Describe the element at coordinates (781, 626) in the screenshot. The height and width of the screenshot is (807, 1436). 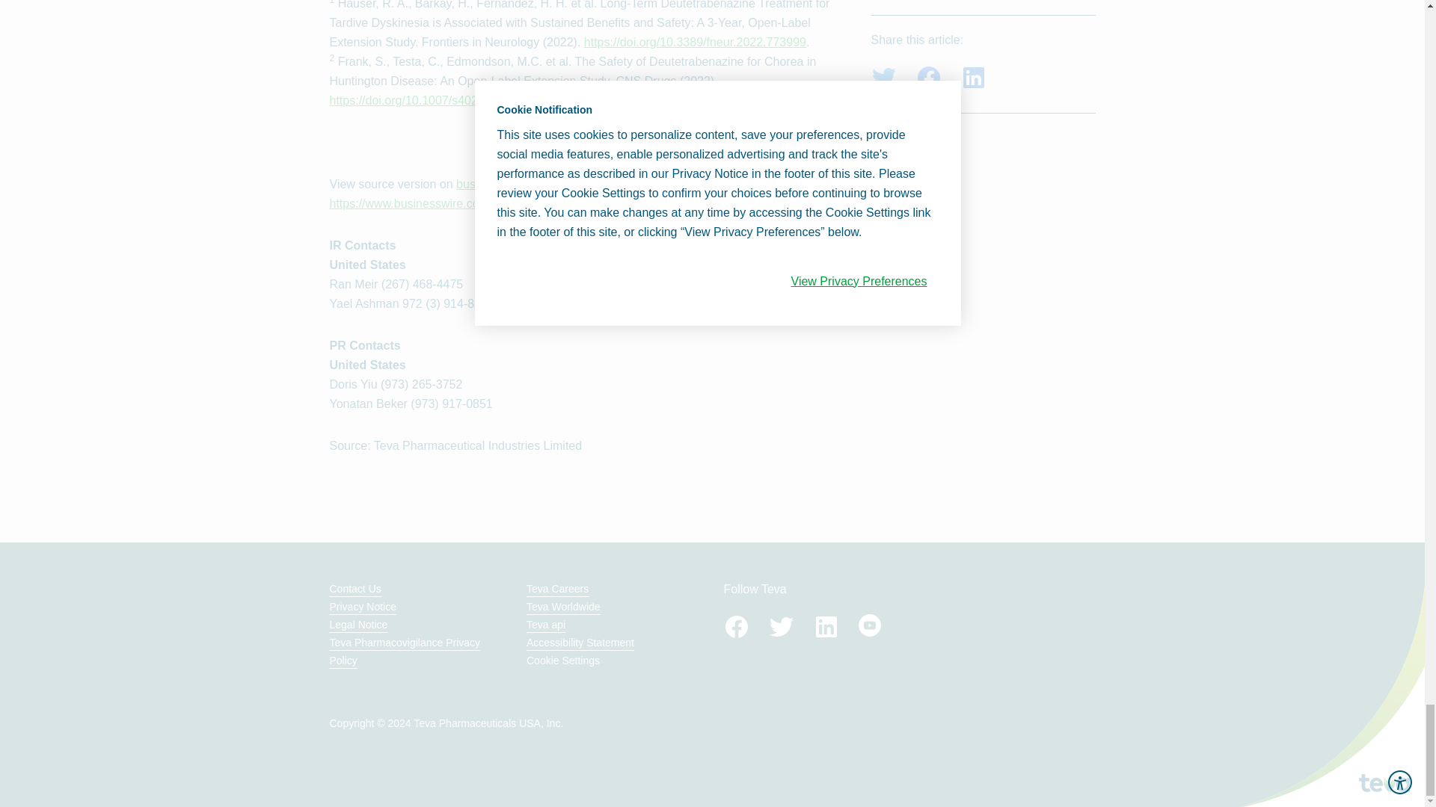
I see `Follow us` at that location.